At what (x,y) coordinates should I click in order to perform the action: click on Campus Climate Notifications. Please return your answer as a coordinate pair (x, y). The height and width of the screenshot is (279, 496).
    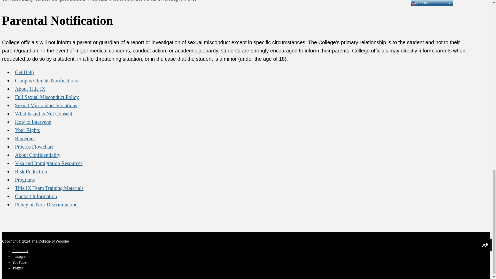
    Looking at the image, I should click on (47, 80).